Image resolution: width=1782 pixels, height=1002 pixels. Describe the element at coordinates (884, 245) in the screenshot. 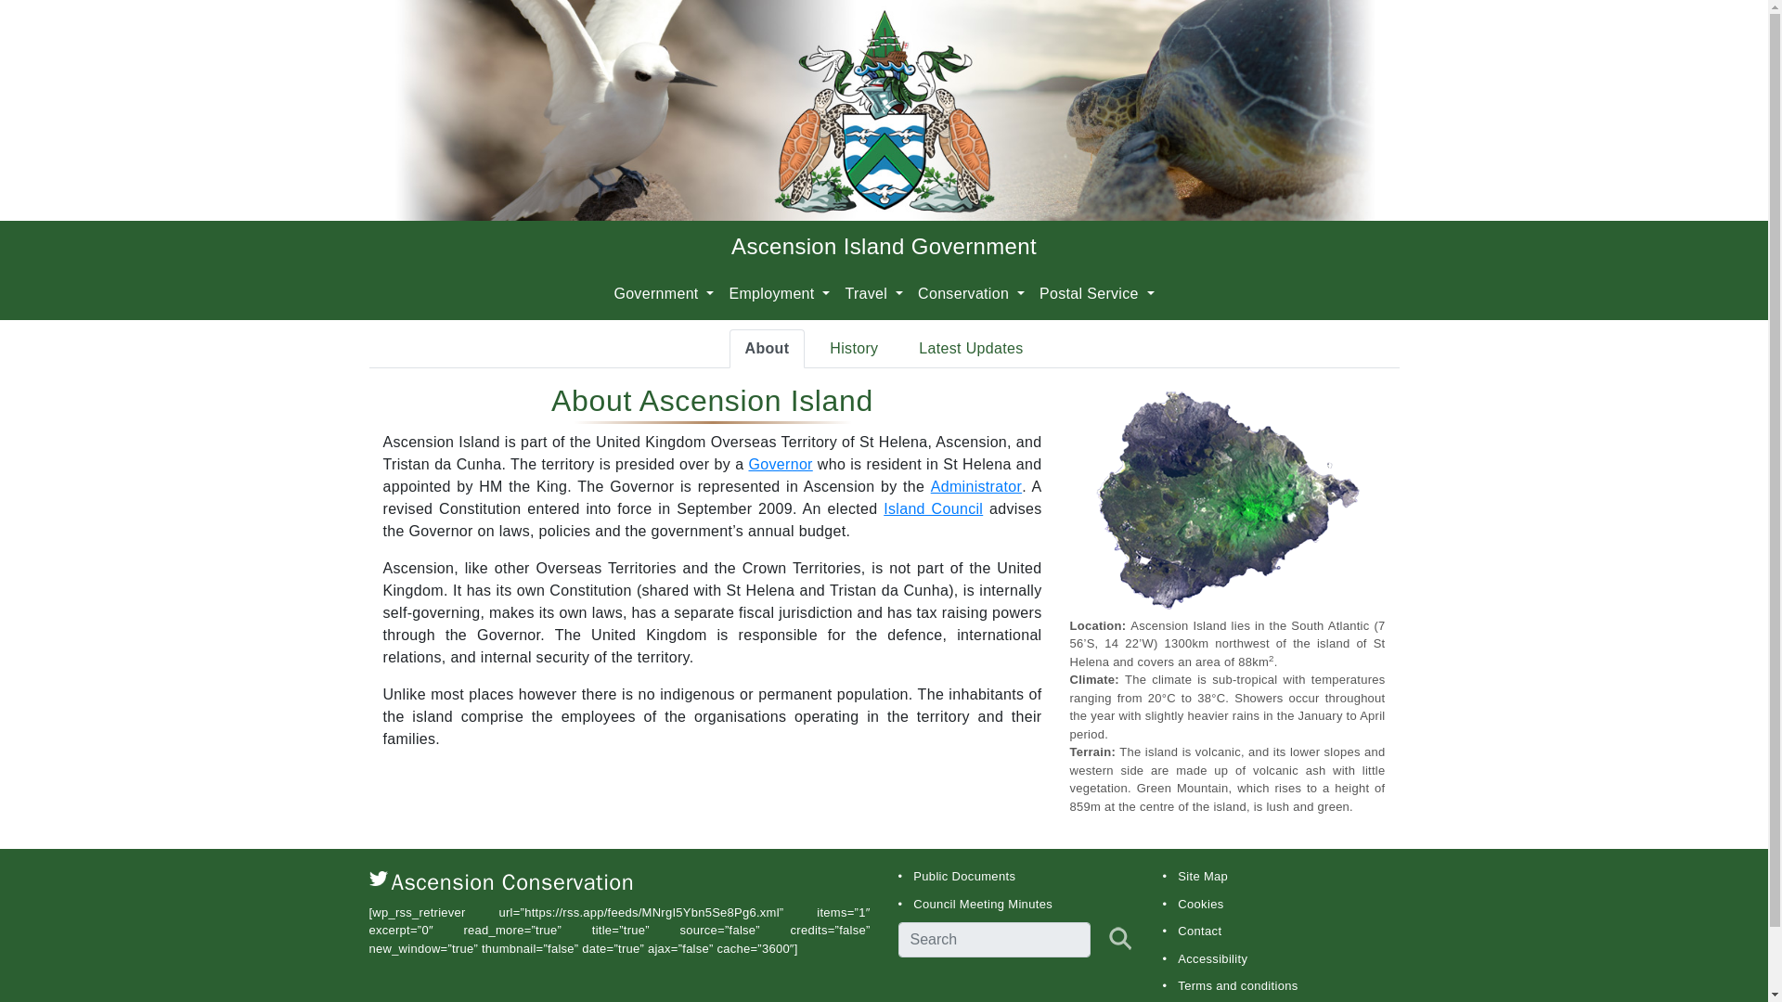

I see `Ascension Island Government` at that location.